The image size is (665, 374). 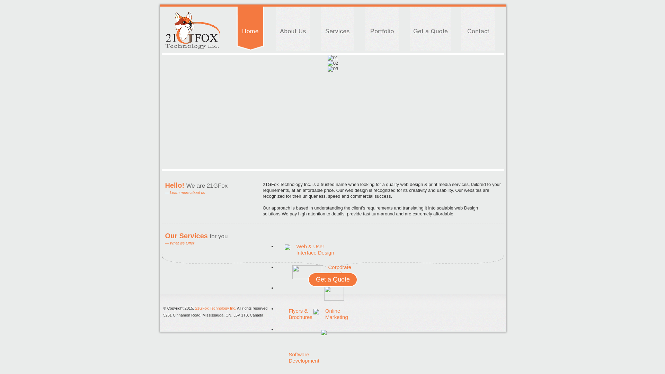 I want to click on Corporate
Identity, so click(x=340, y=270).